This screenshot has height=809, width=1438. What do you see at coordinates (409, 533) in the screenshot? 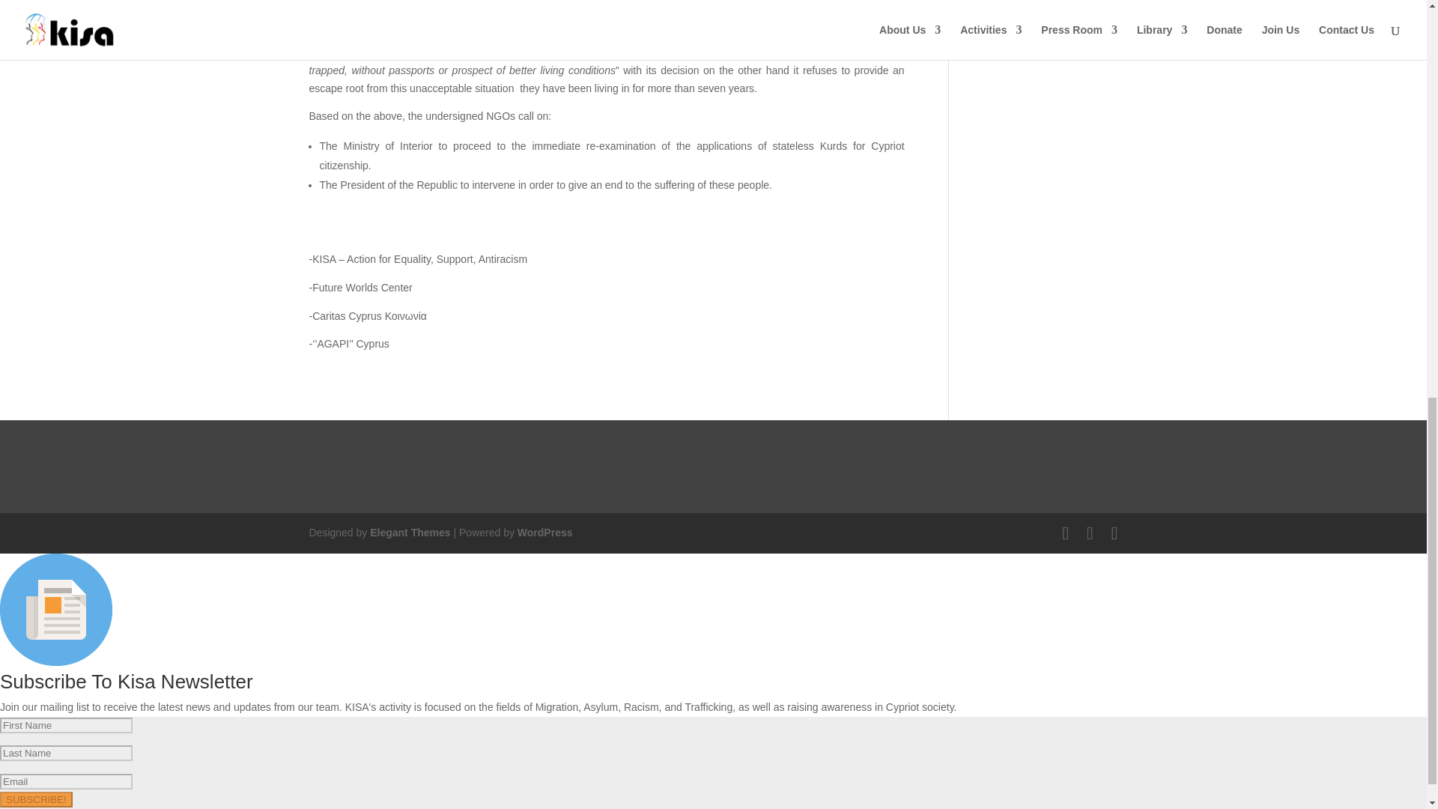
I see `Premium WordPress Themes` at bounding box center [409, 533].